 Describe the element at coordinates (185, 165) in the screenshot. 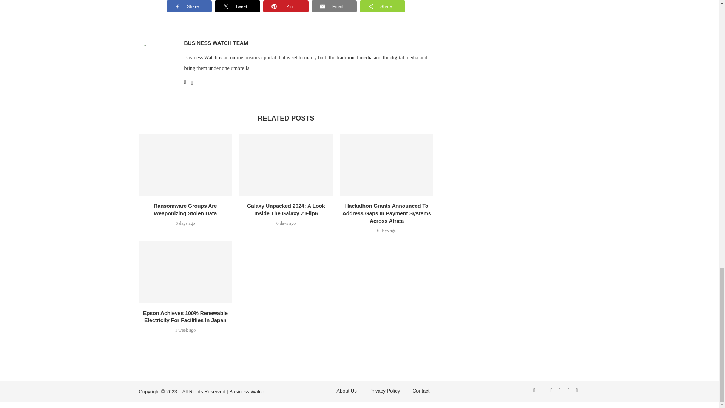

I see `Ransomware Groups Are Weaponizing Stolen Data` at that location.